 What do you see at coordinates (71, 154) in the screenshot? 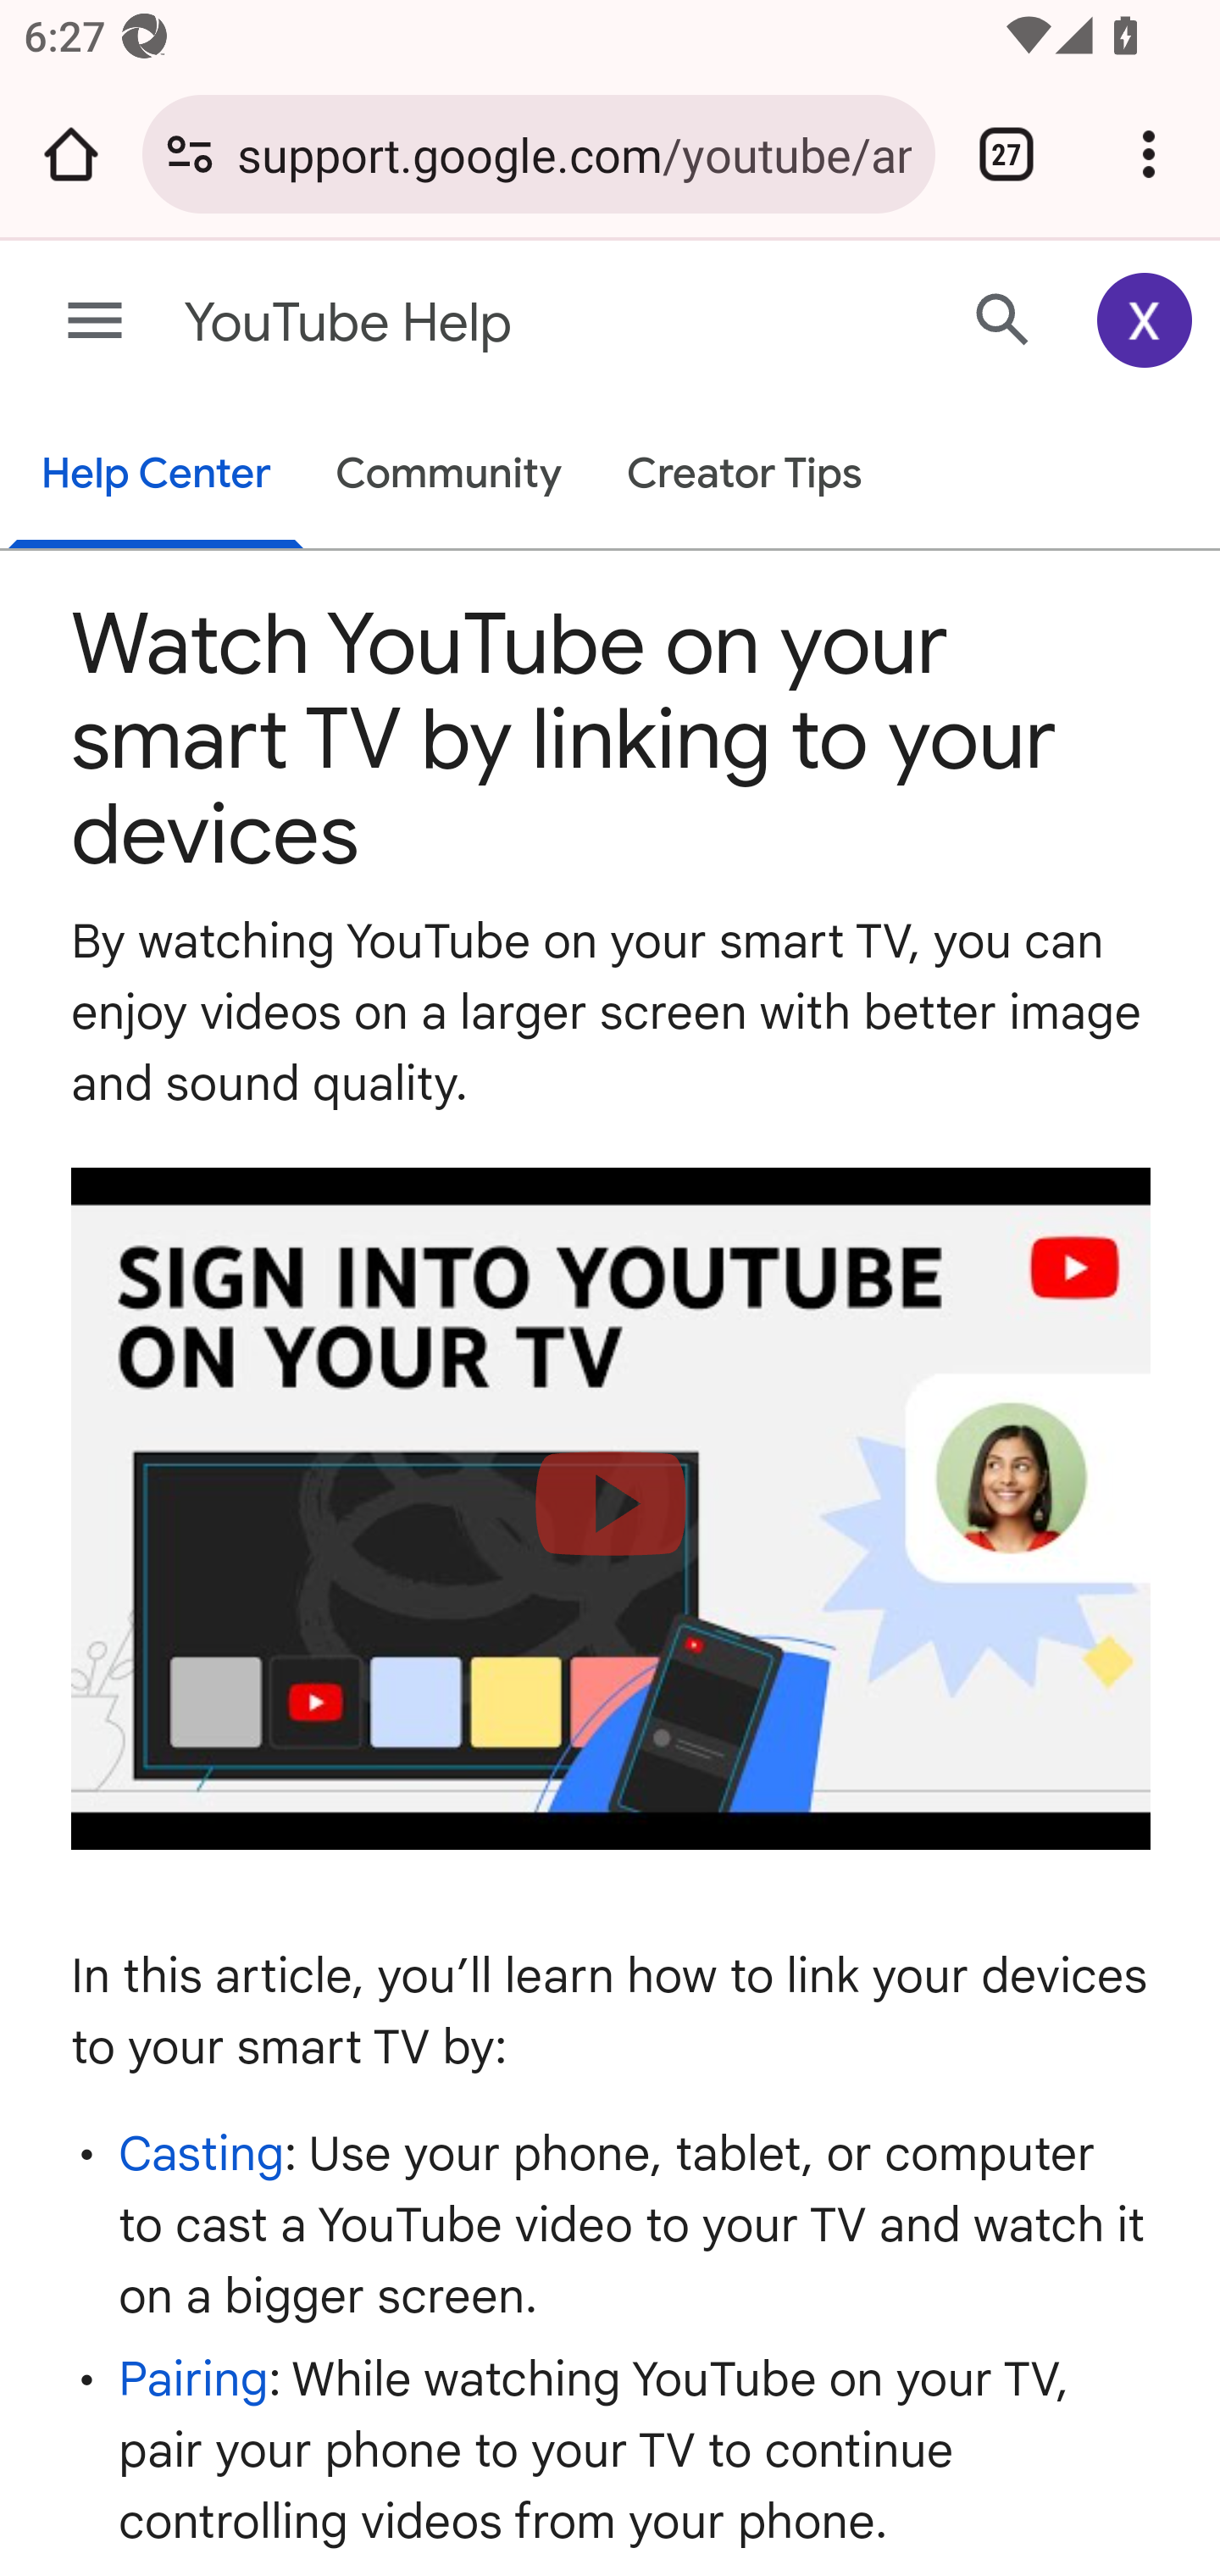
I see `Open the home page` at bounding box center [71, 154].